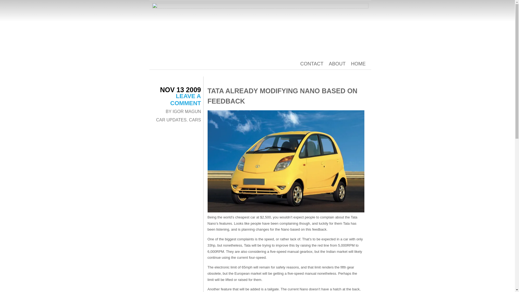  I want to click on ABOUT, so click(337, 64).